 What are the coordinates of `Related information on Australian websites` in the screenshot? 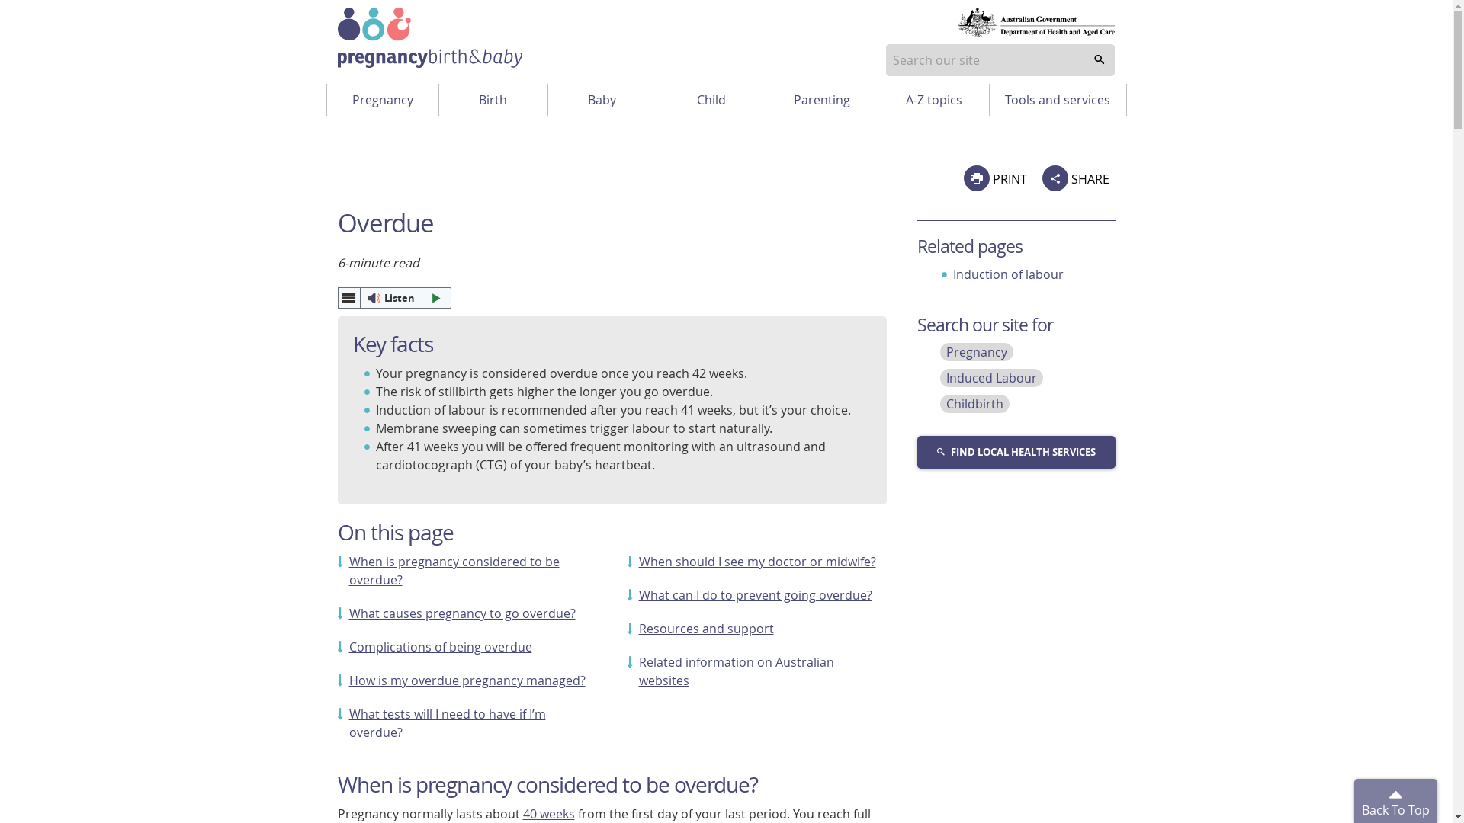 It's located at (737, 671).